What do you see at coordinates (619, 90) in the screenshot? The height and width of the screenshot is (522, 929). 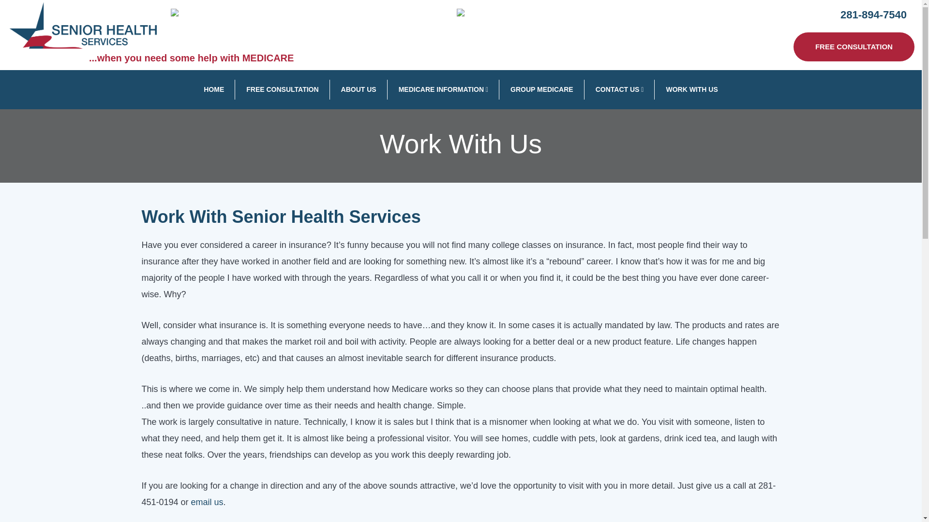 I see `CONTACT US` at bounding box center [619, 90].